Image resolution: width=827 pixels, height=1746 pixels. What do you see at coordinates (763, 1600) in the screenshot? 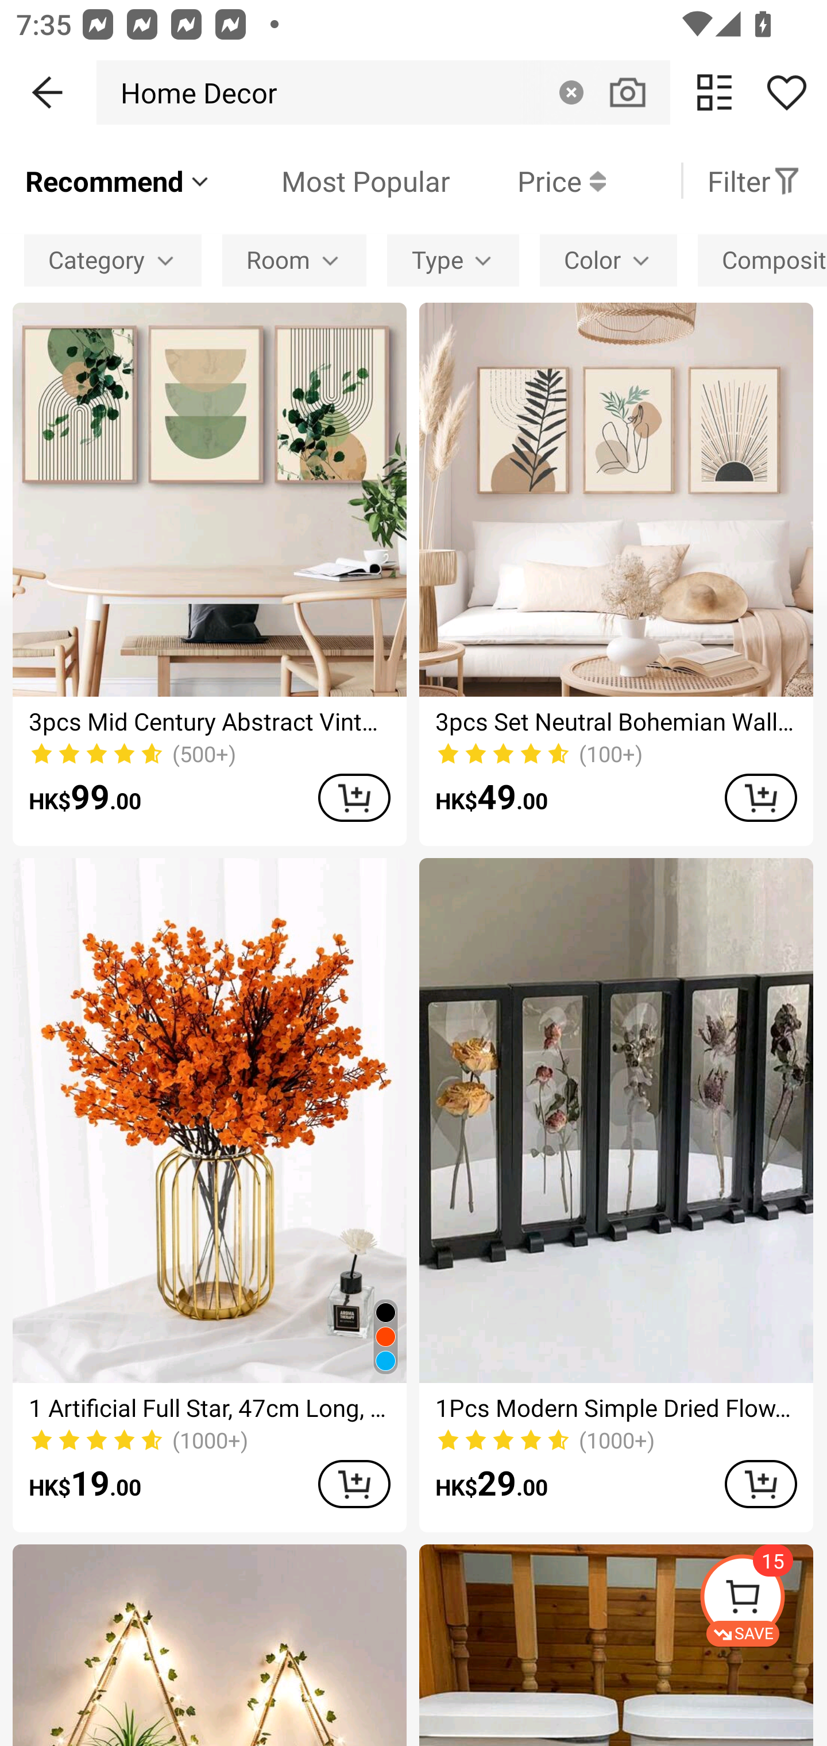
I see `SAVE` at bounding box center [763, 1600].